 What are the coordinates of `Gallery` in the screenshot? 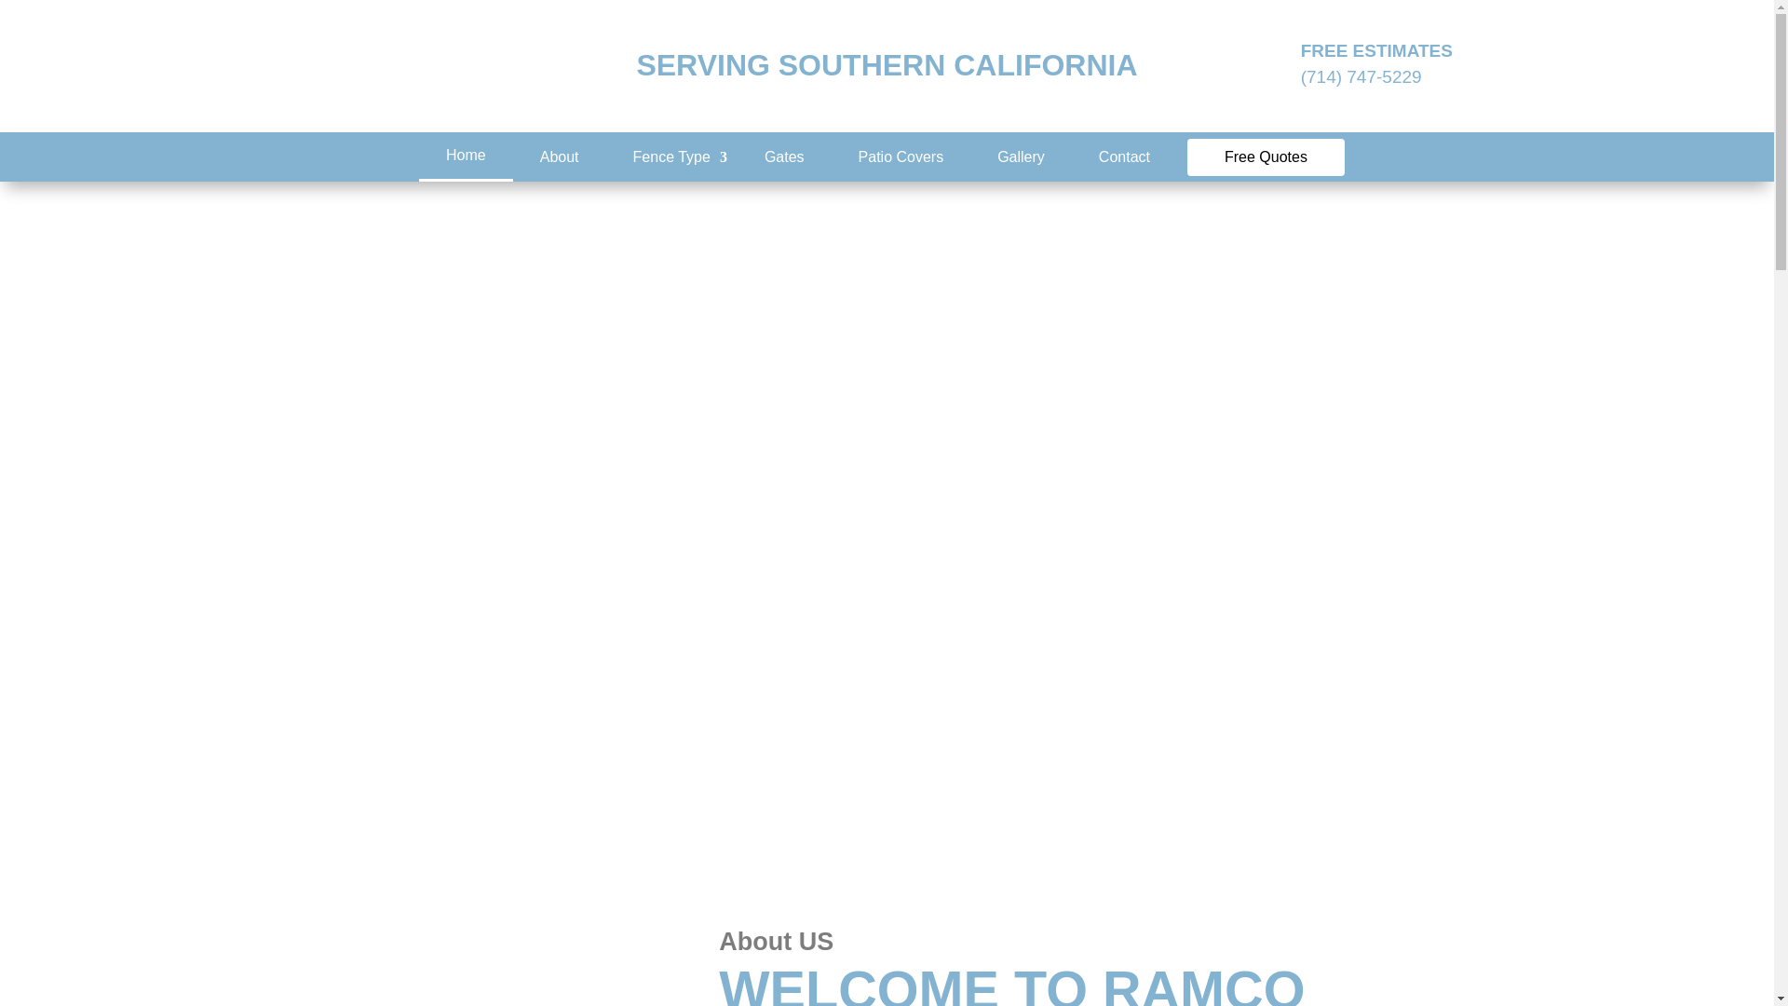 It's located at (1021, 156).